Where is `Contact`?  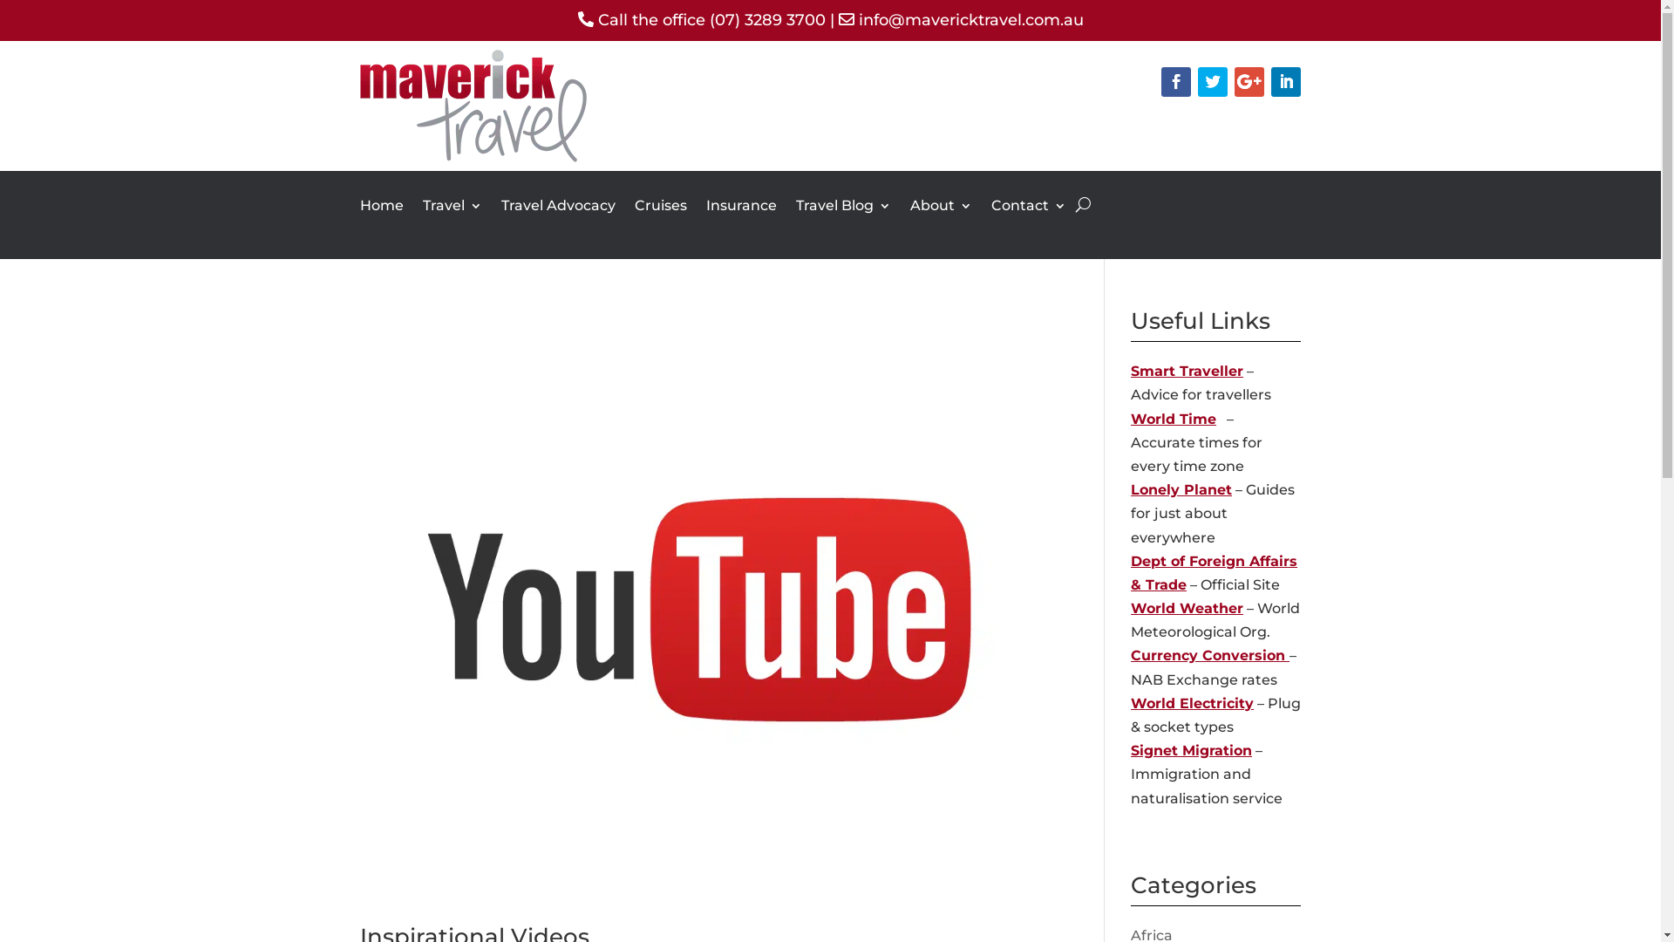
Contact is located at coordinates (1028, 218).